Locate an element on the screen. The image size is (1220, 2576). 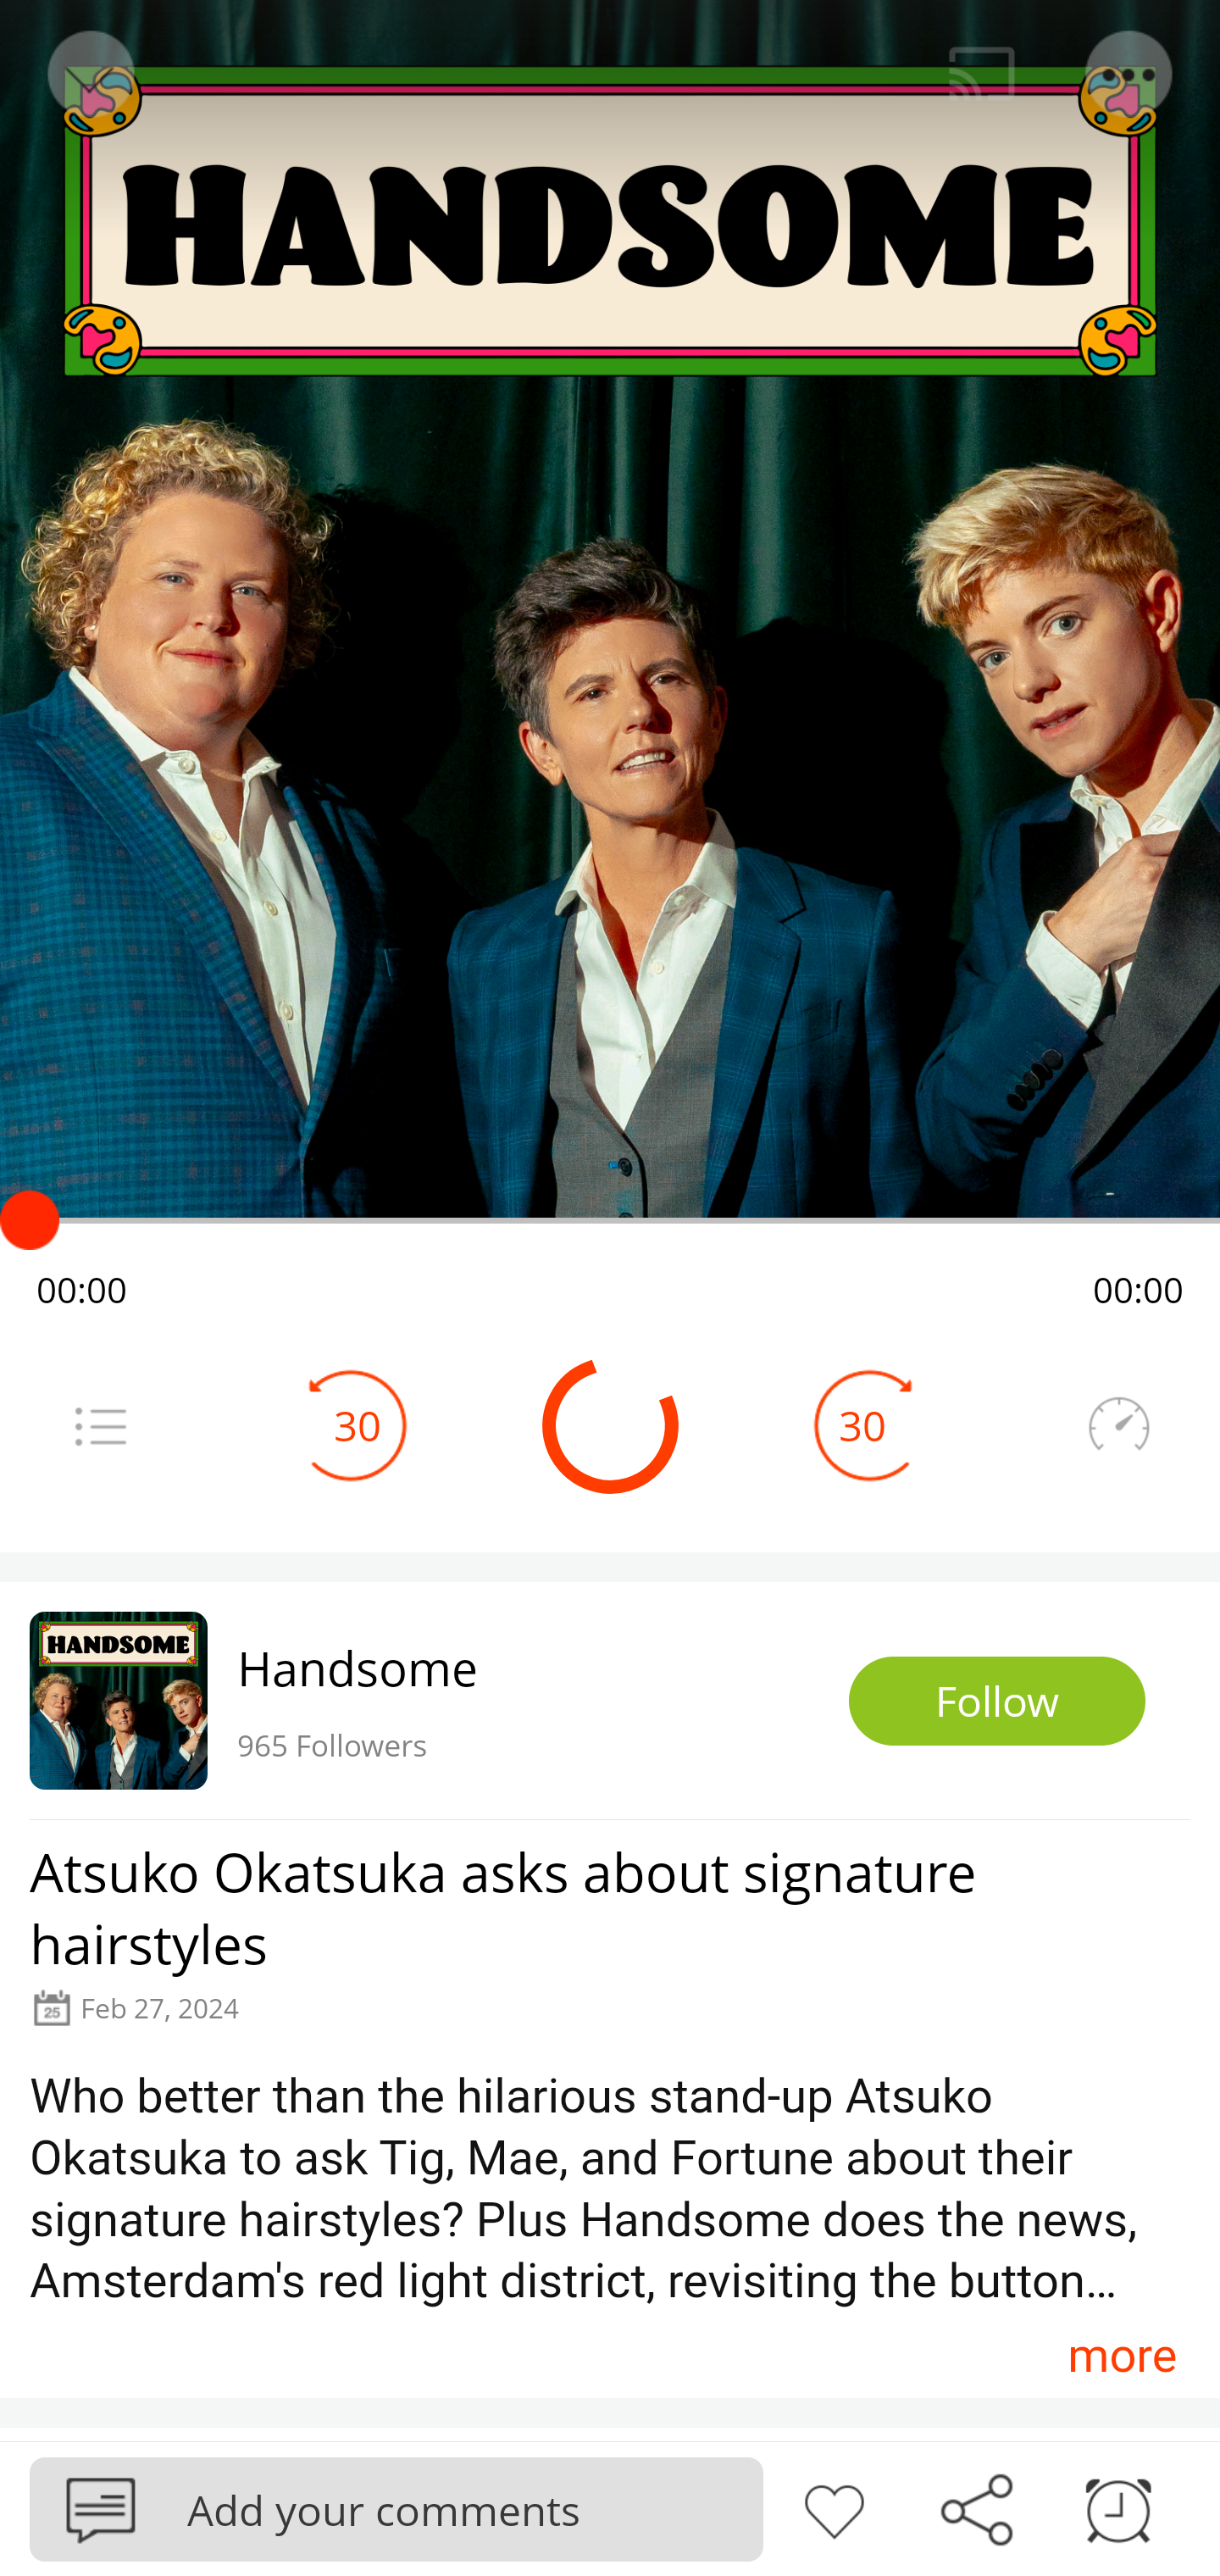
Like is located at coordinates (834, 2507).